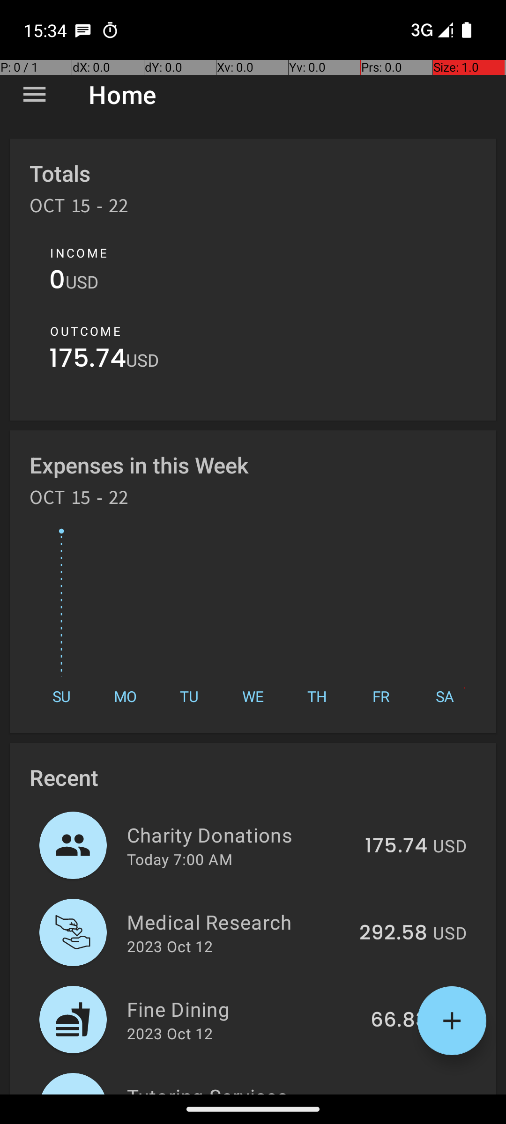 Image resolution: width=506 pixels, height=1124 pixels. I want to click on 67.71, so click(403, 1093).